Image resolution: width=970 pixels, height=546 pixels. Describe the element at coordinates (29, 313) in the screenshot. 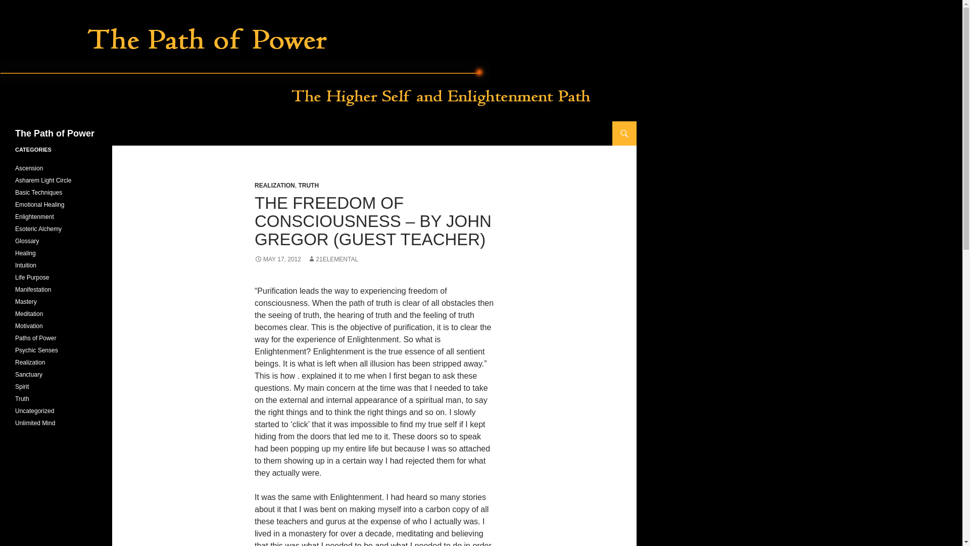

I see `Meditation` at that location.